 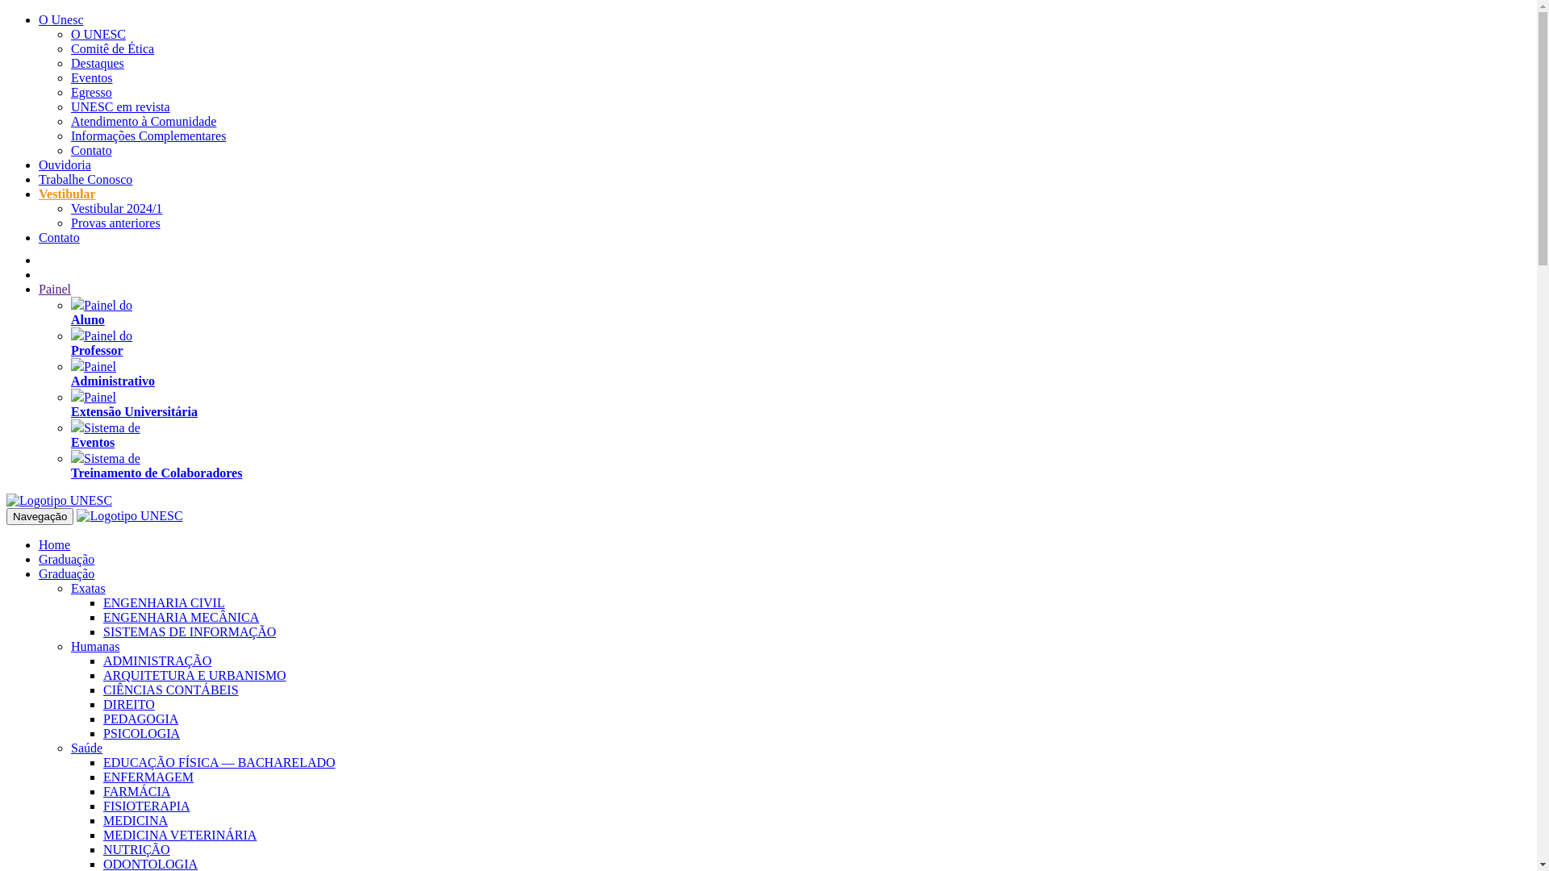 What do you see at coordinates (147, 806) in the screenshot?
I see `FISIOTERAPIA` at bounding box center [147, 806].